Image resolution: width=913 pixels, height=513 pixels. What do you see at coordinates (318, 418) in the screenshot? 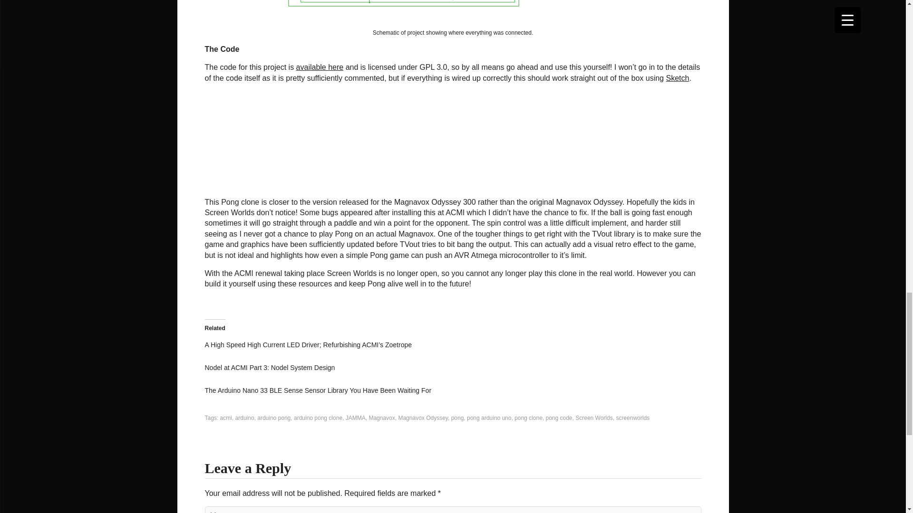
I see `arduino pong clone` at bounding box center [318, 418].